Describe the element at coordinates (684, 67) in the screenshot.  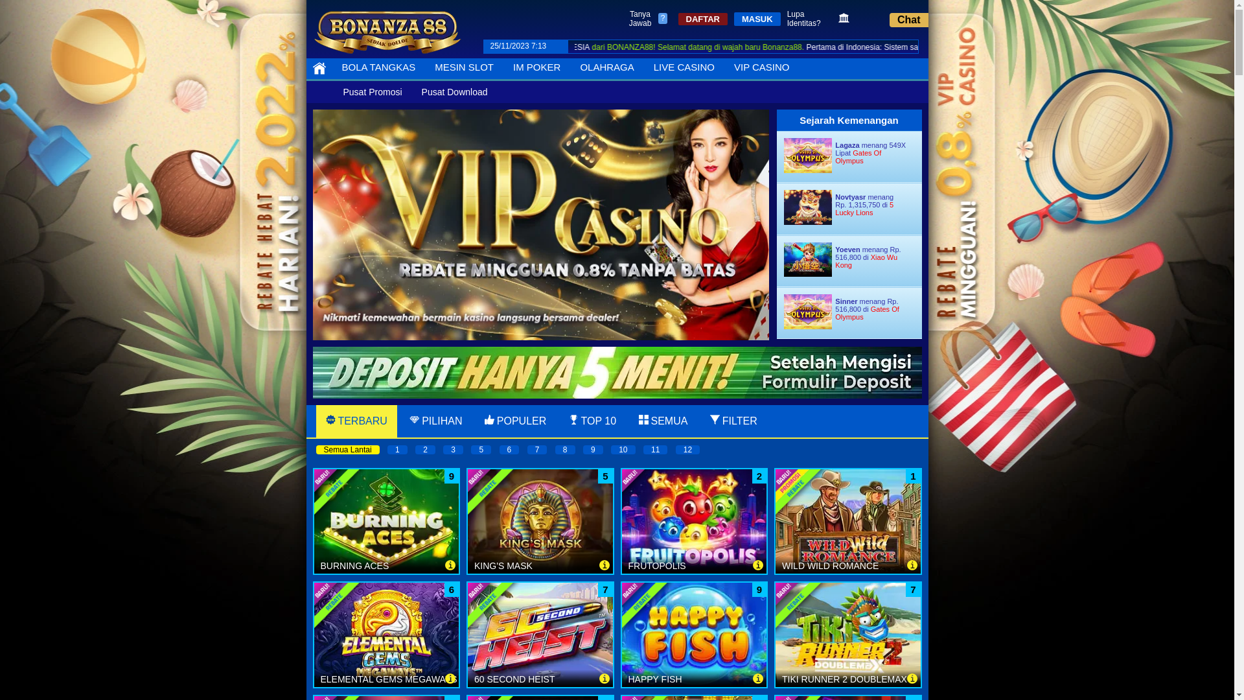
I see `LIVE CASINO` at that location.